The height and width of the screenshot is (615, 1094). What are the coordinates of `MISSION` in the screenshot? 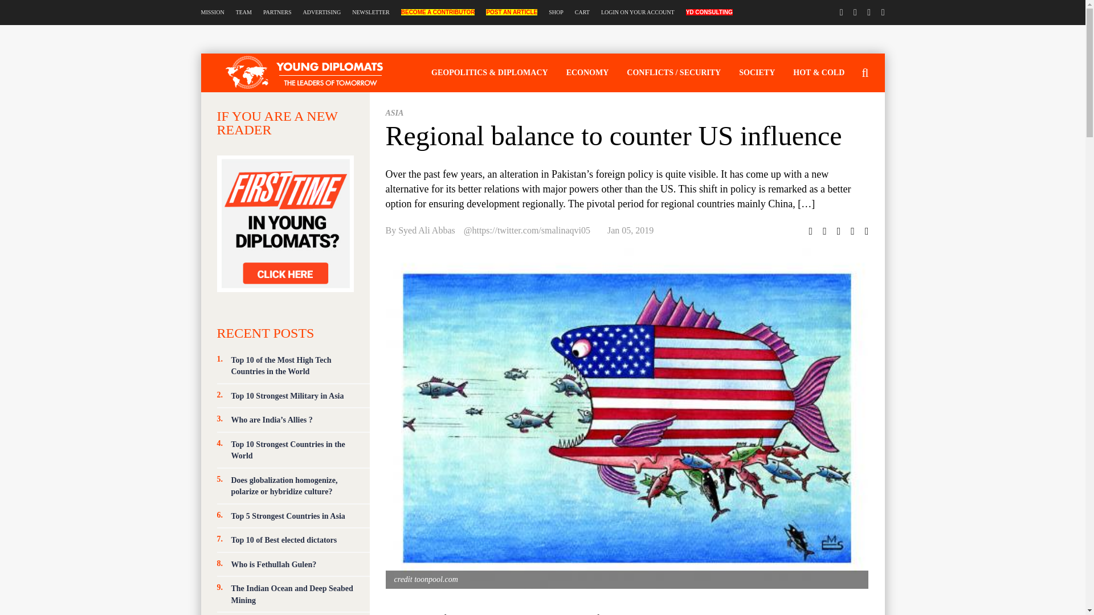 It's located at (212, 13).